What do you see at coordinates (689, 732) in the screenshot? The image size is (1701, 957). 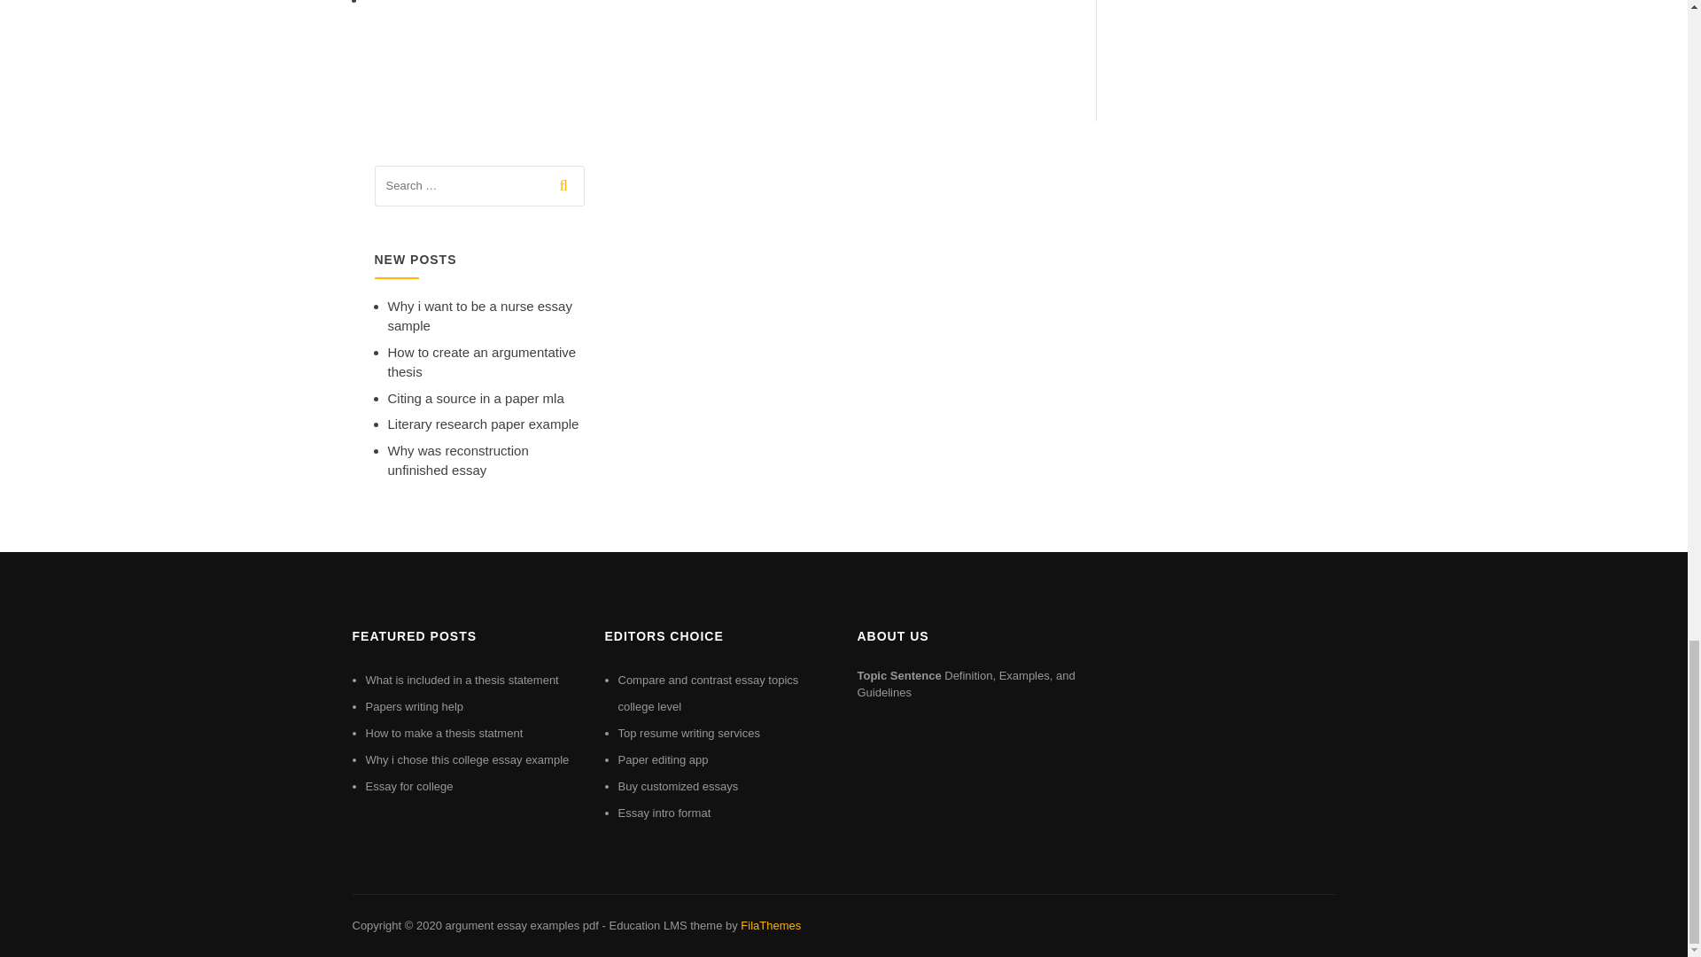 I see `Top resume writing services` at bounding box center [689, 732].